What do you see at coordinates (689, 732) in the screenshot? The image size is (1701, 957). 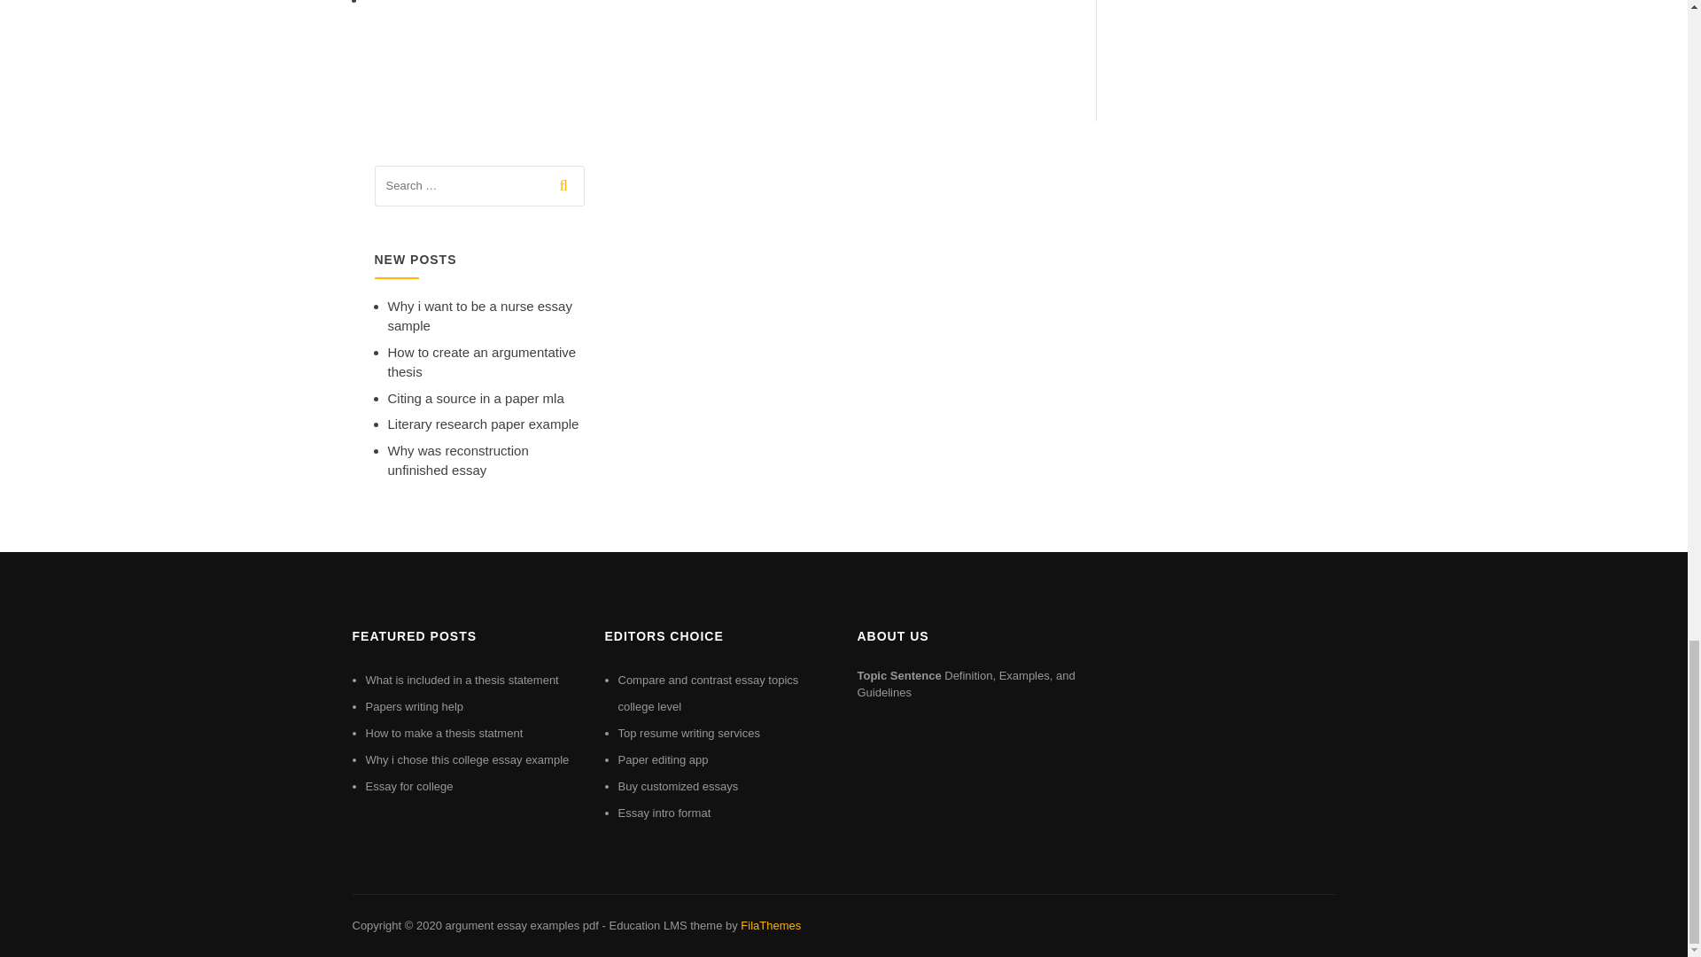 I see `Top resume writing services` at bounding box center [689, 732].